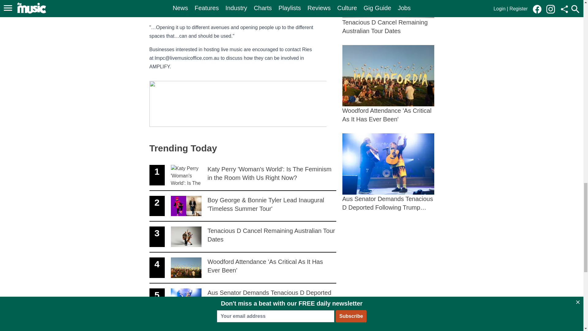 This screenshot has width=588, height=331. I want to click on Tenacious D Cancel Remaining Australian Tour Dates, so click(243, 237).